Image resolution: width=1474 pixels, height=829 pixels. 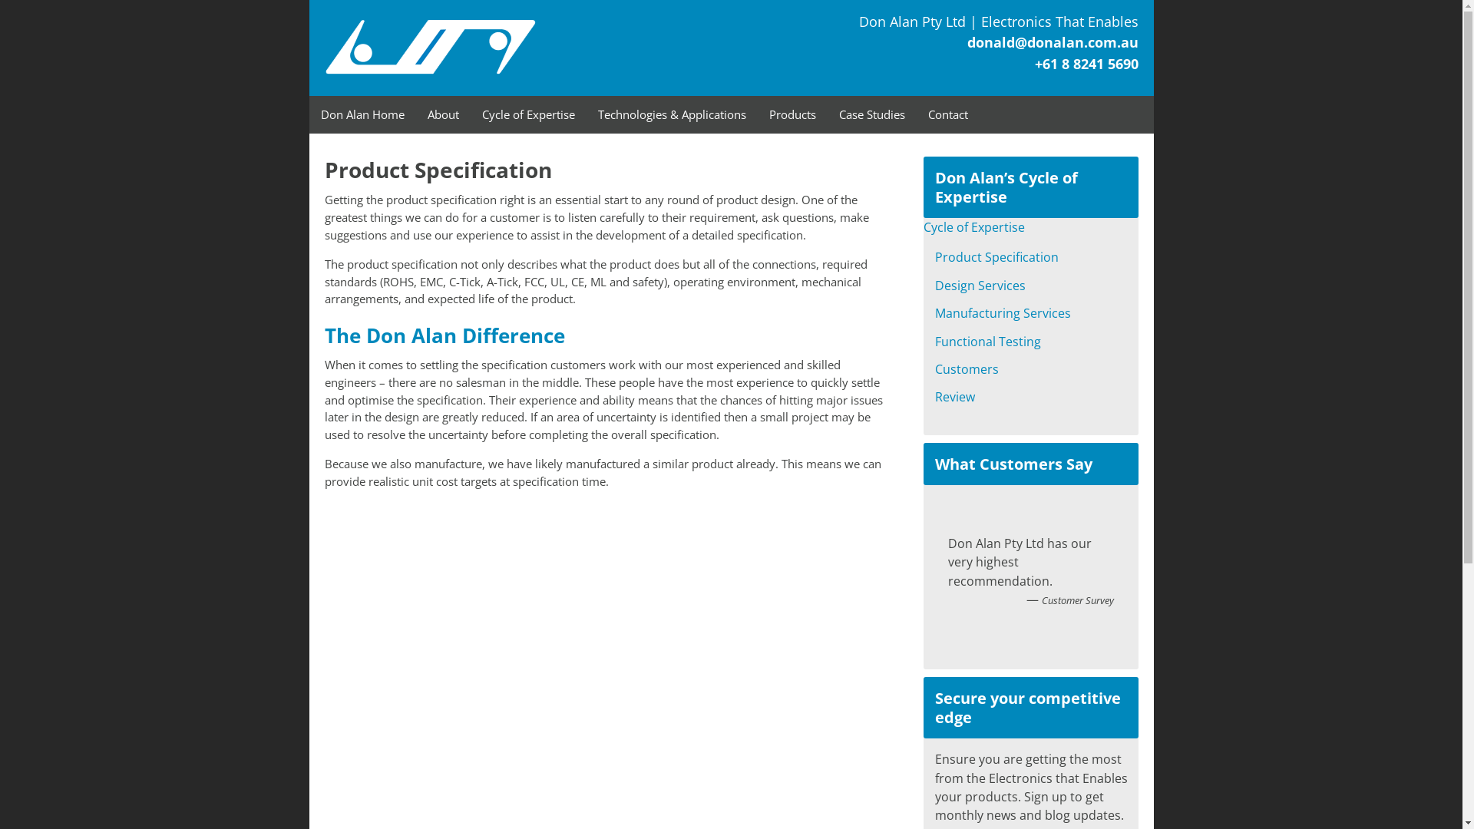 I want to click on donald@donalan.com.au, so click(x=1053, y=42).